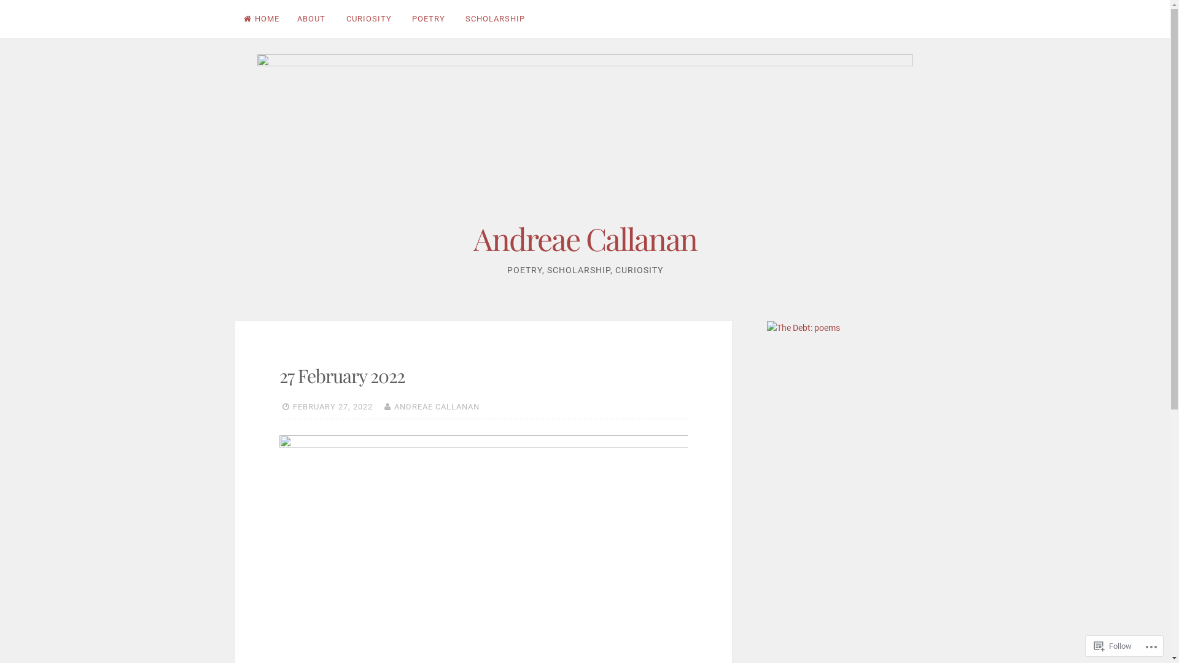 The image size is (1179, 663). Describe the element at coordinates (262, 19) in the screenshot. I see `HOME` at that location.